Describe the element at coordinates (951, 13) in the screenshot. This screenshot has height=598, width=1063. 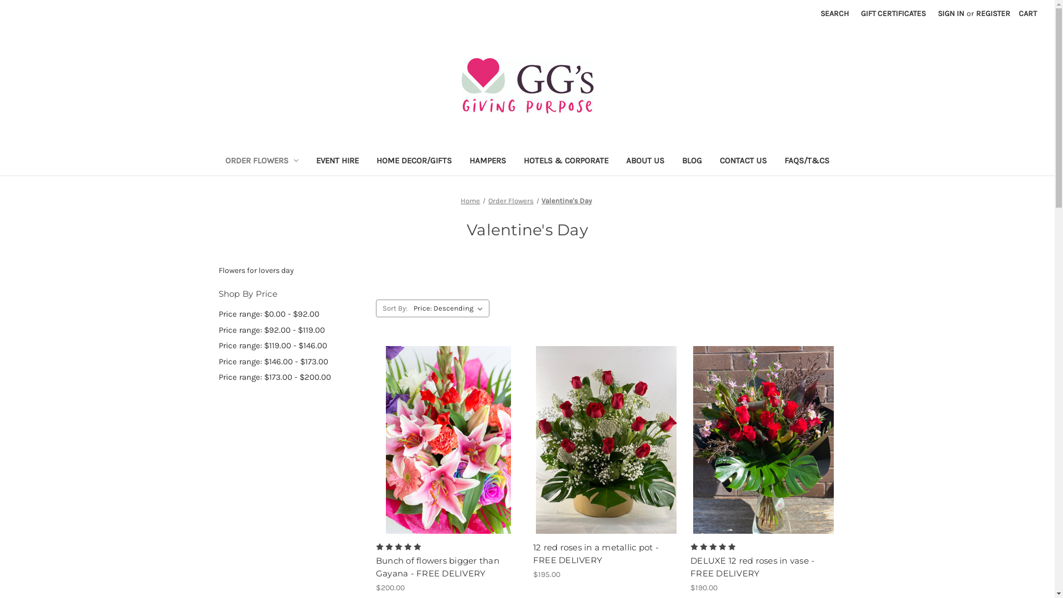
I see `SIGN IN` at that location.